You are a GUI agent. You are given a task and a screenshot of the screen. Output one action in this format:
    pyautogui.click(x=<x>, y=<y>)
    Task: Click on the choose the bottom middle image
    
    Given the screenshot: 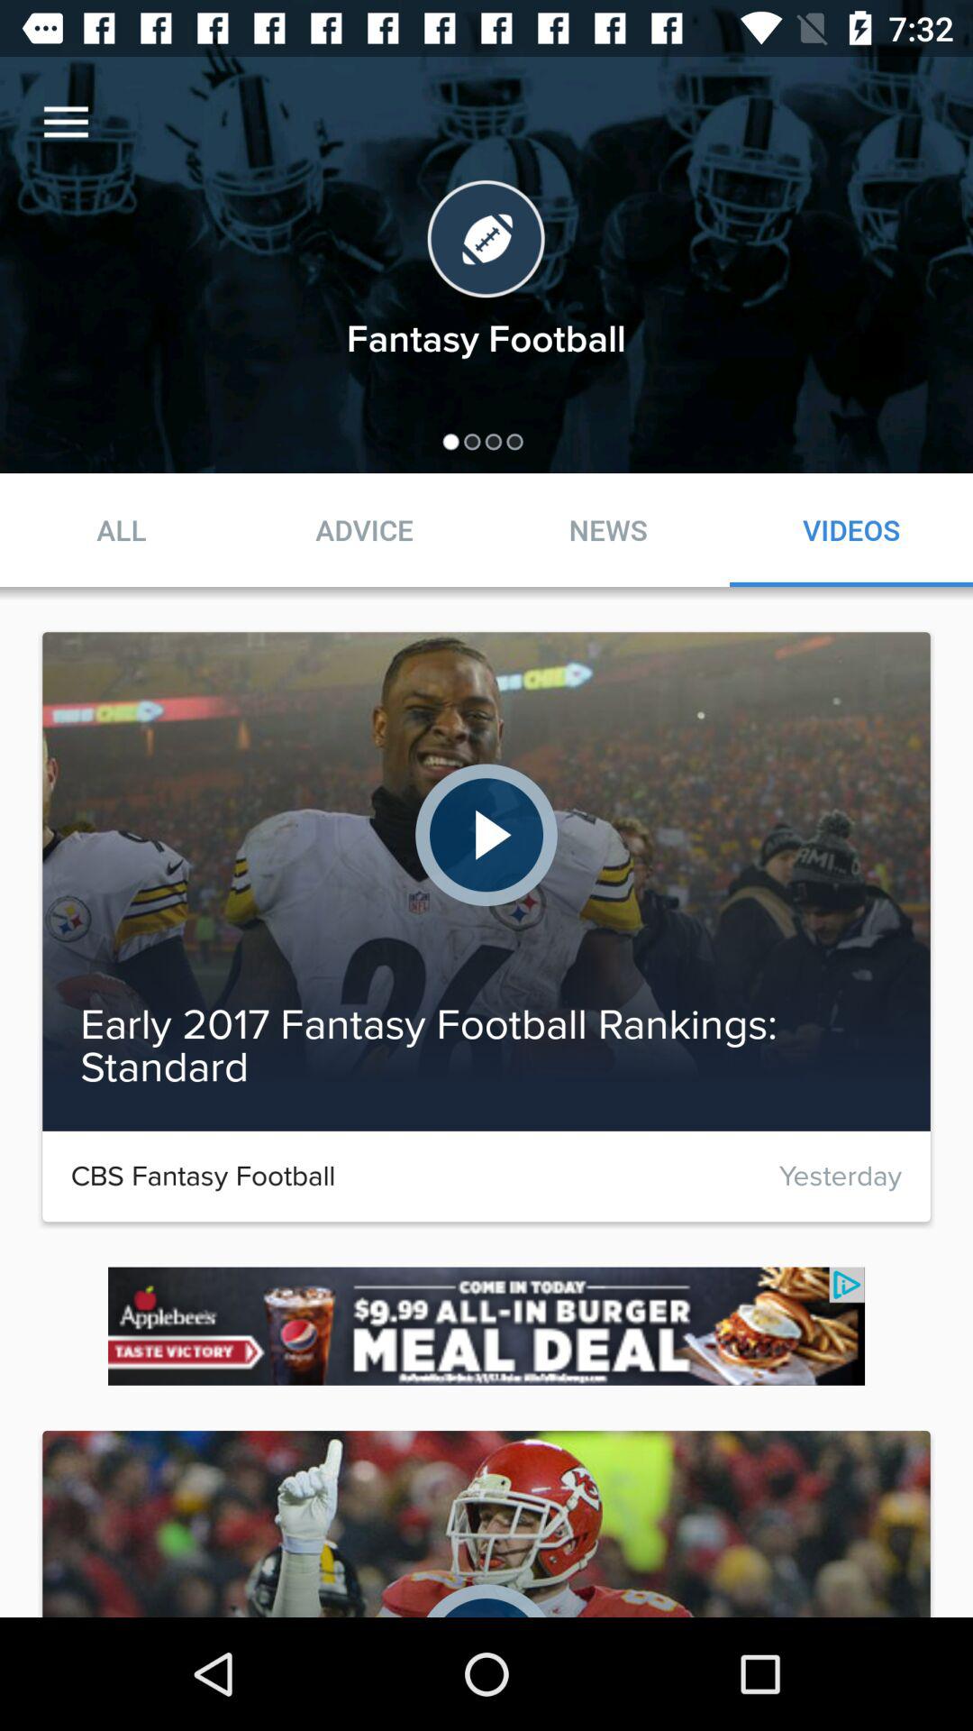 What is the action you would take?
    pyautogui.click(x=486, y=1524)
    